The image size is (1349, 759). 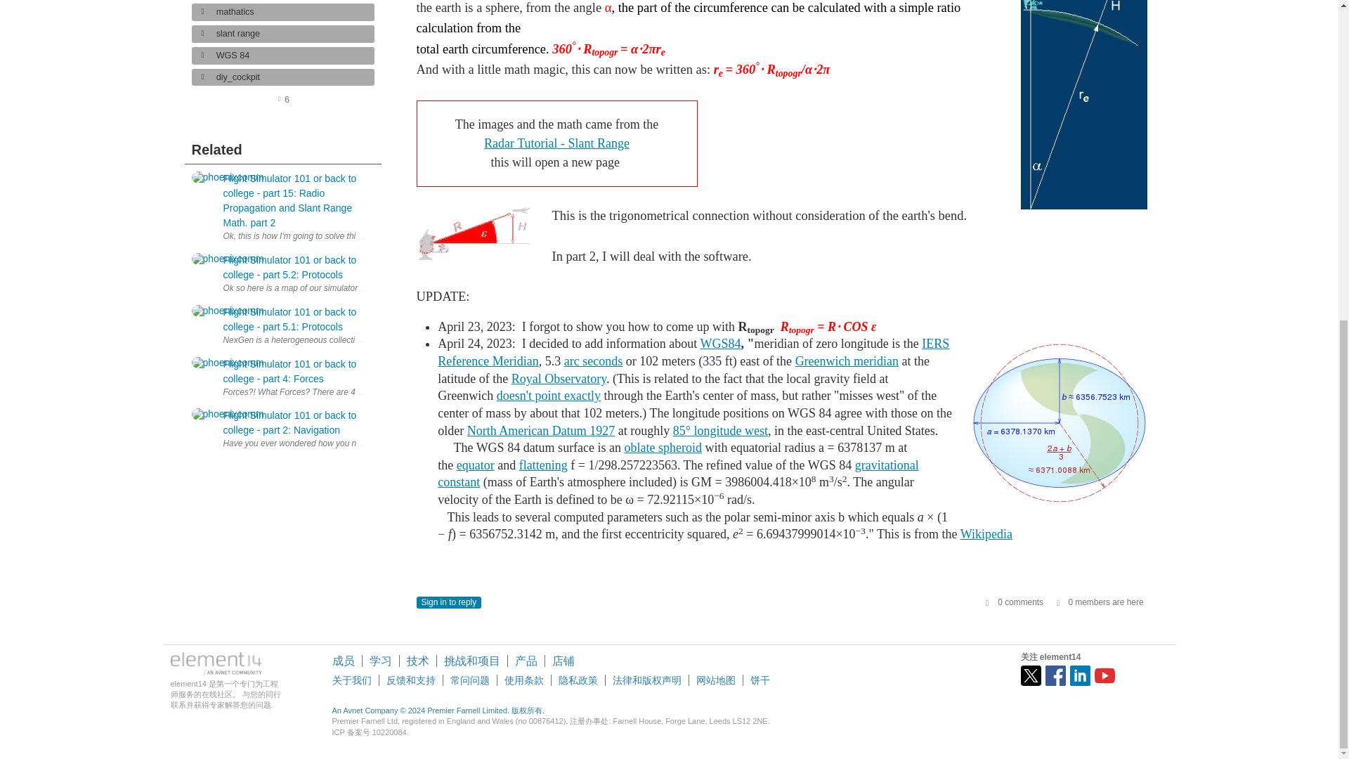 What do you see at coordinates (693, 352) in the screenshot?
I see `IERS Reference Meridian` at bounding box center [693, 352].